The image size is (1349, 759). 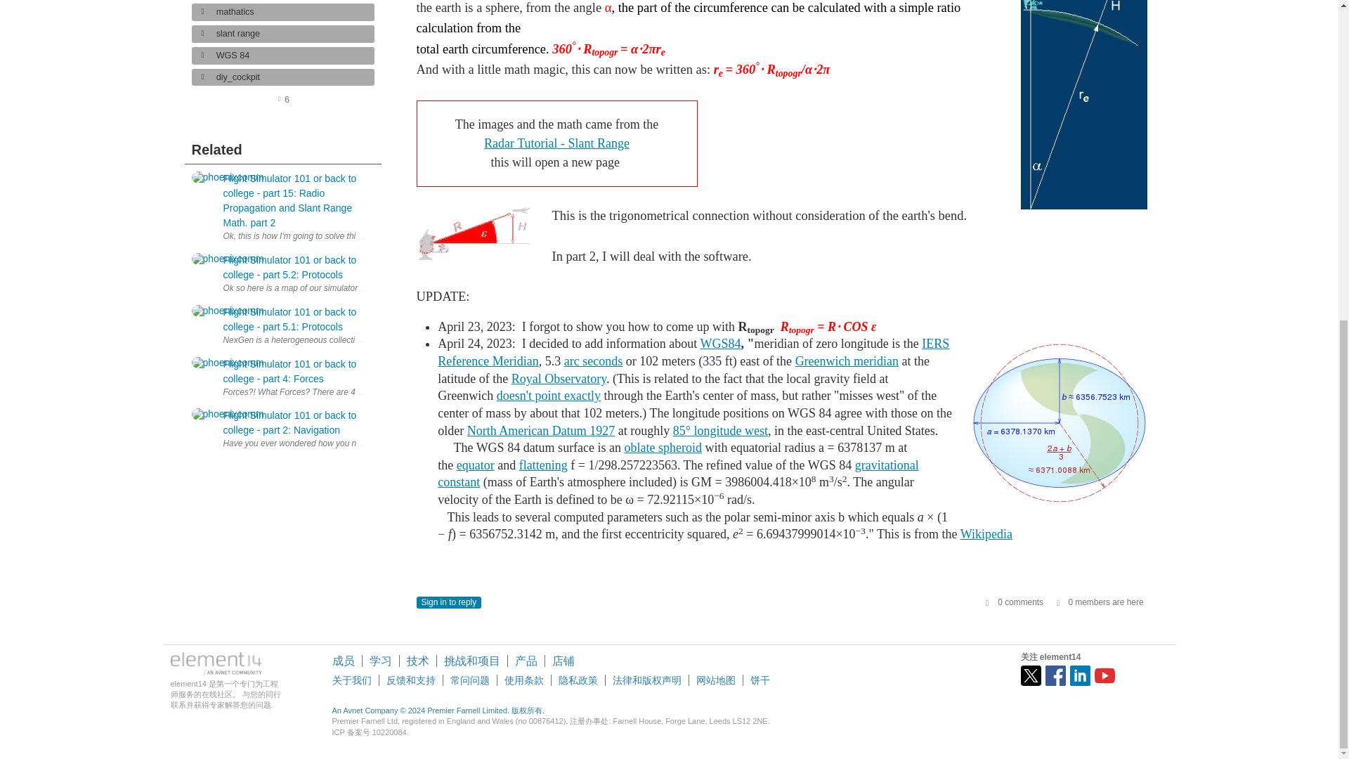 What do you see at coordinates (693, 352) in the screenshot?
I see `IERS Reference Meridian` at bounding box center [693, 352].